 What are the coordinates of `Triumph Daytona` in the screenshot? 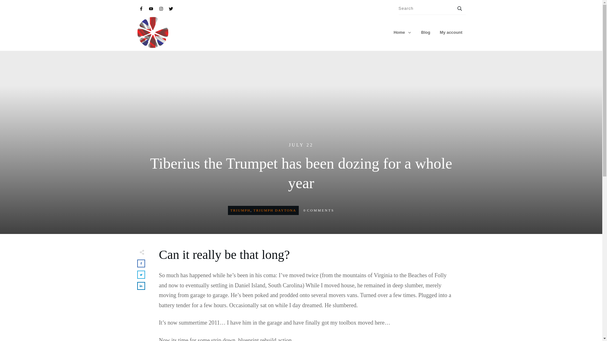 It's located at (275, 210).